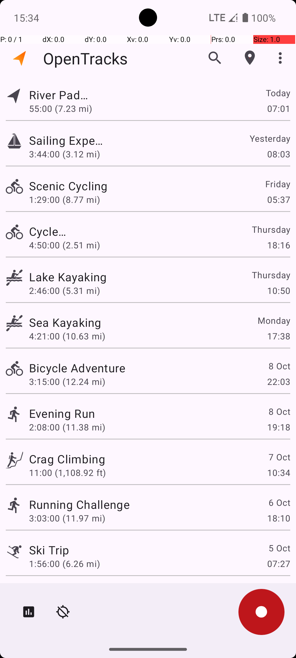  What do you see at coordinates (278, 245) in the screenshot?
I see `18:16` at bounding box center [278, 245].